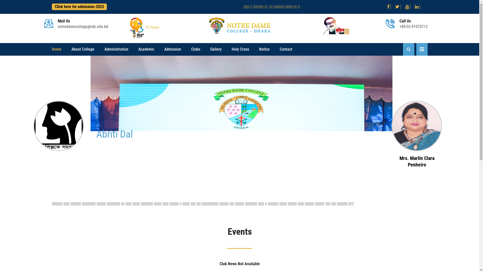 The image size is (483, 272). I want to click on Call Us
+88-02-41070712, so click(414, 24).